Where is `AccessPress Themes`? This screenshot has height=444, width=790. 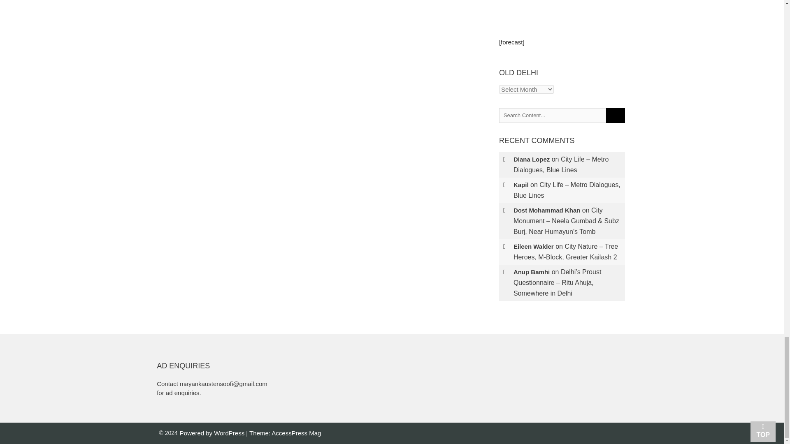 AccessPress Themes is located at coordinates (296, 433).